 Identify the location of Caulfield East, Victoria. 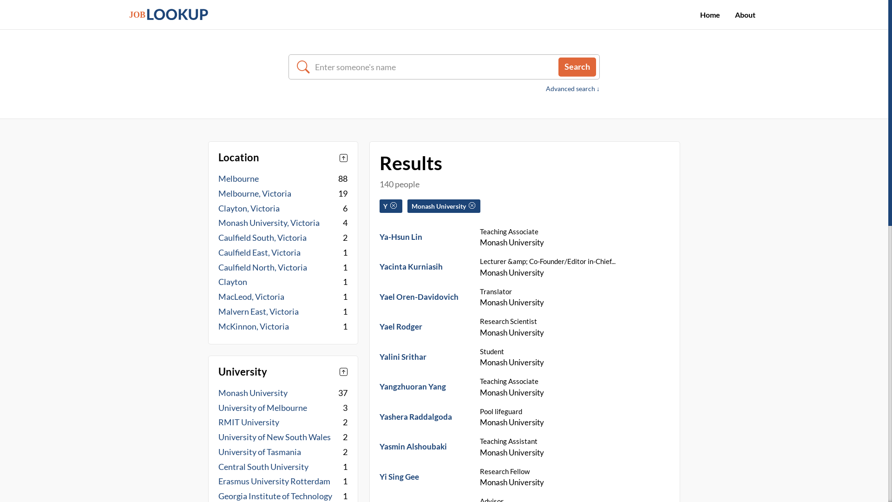
(259, 253).